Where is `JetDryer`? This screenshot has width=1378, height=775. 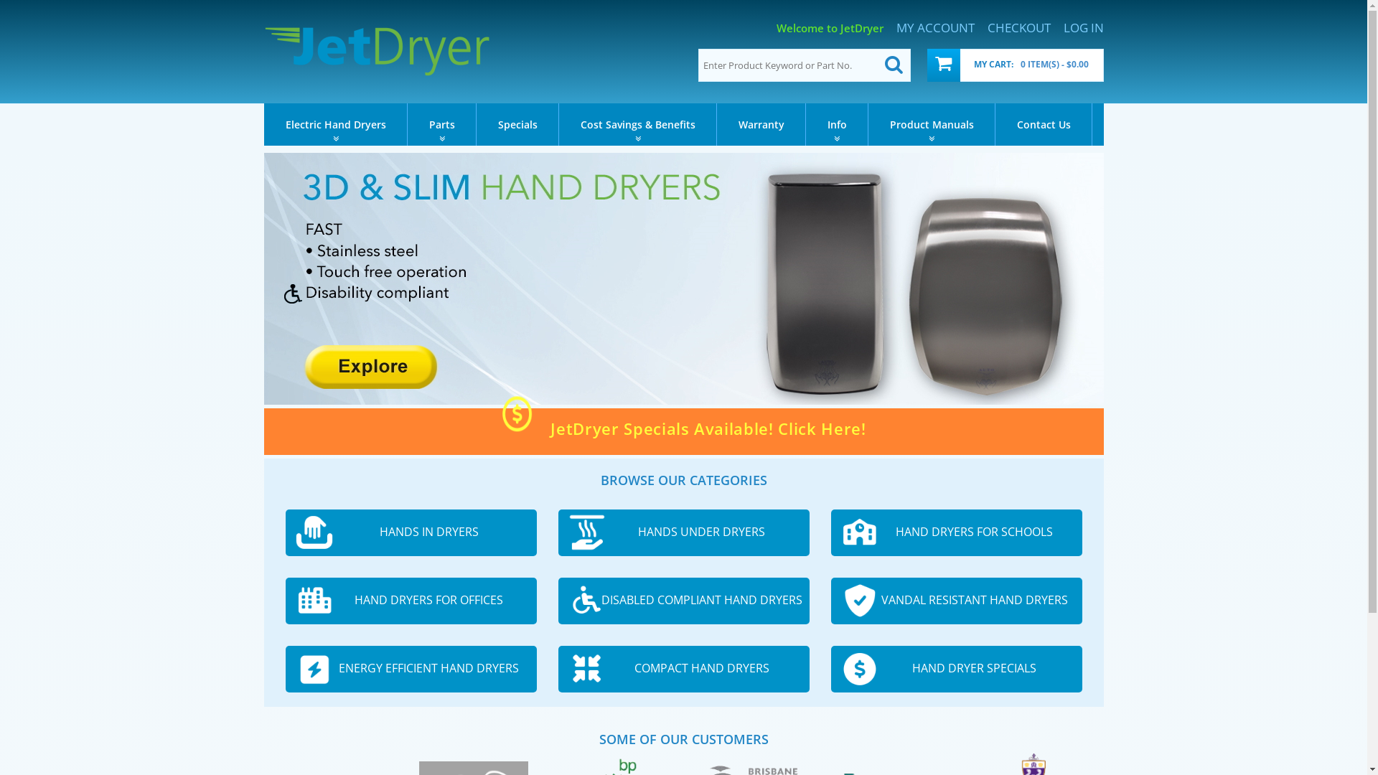 JetDryer is located at coordinates (378, 51).